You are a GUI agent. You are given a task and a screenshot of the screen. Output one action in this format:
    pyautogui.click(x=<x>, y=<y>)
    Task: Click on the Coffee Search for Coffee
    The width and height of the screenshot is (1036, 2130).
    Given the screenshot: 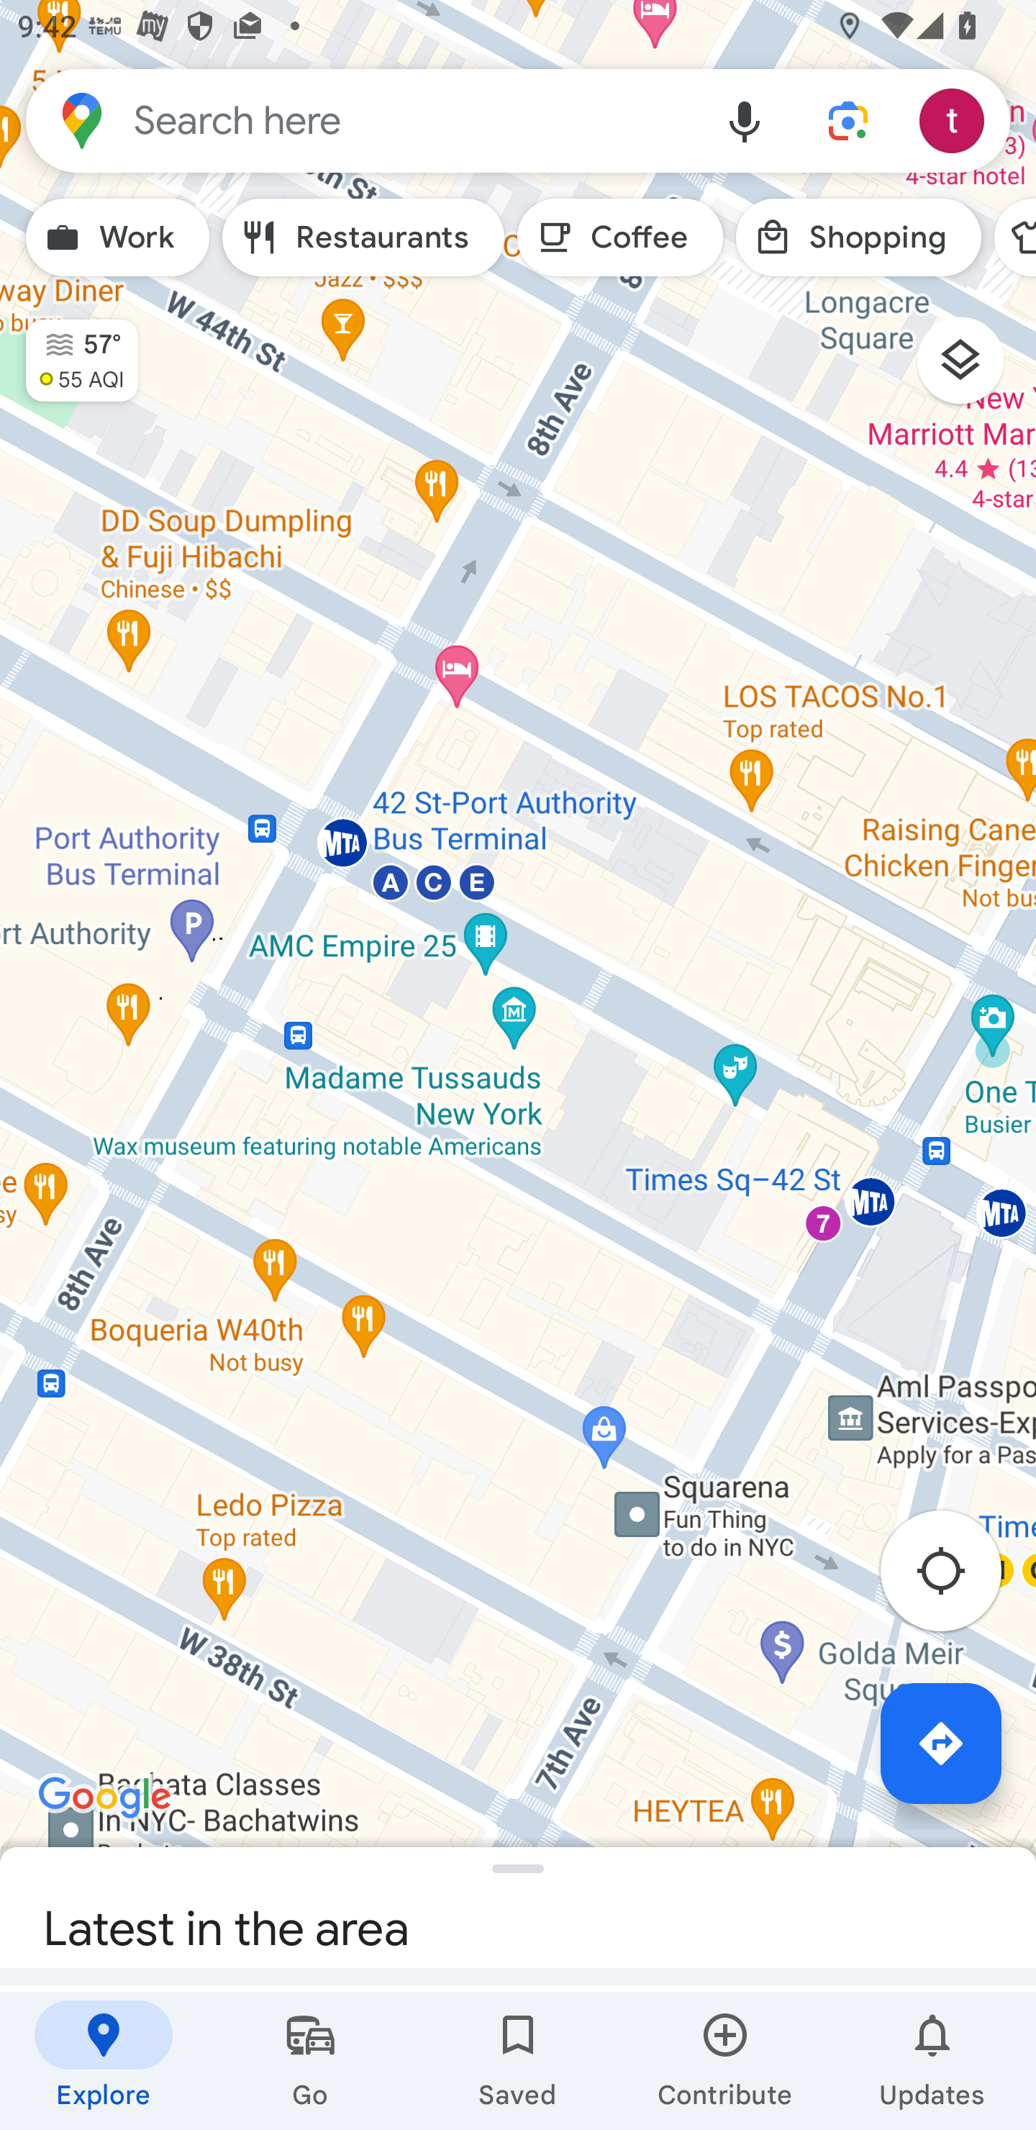 What is the action you would take?
    pyautogui.click(x=620, y=237)
    